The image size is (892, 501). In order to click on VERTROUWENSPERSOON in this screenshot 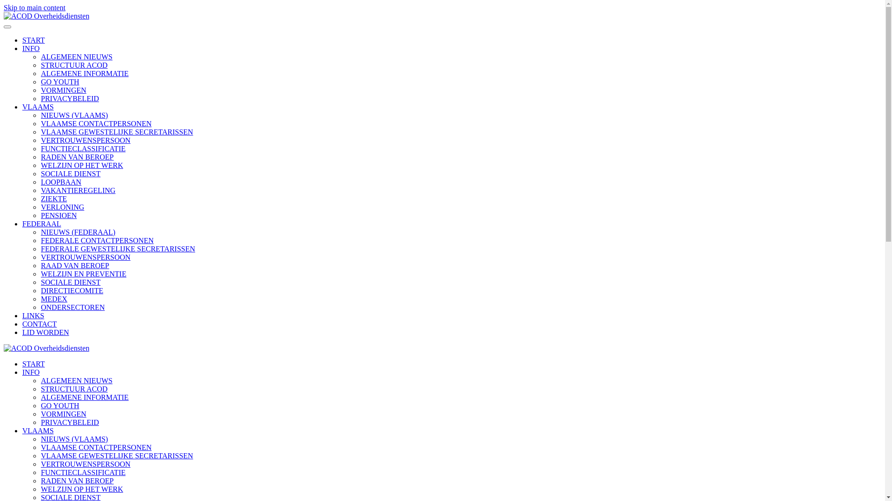, I will do `click(85, 140)`.